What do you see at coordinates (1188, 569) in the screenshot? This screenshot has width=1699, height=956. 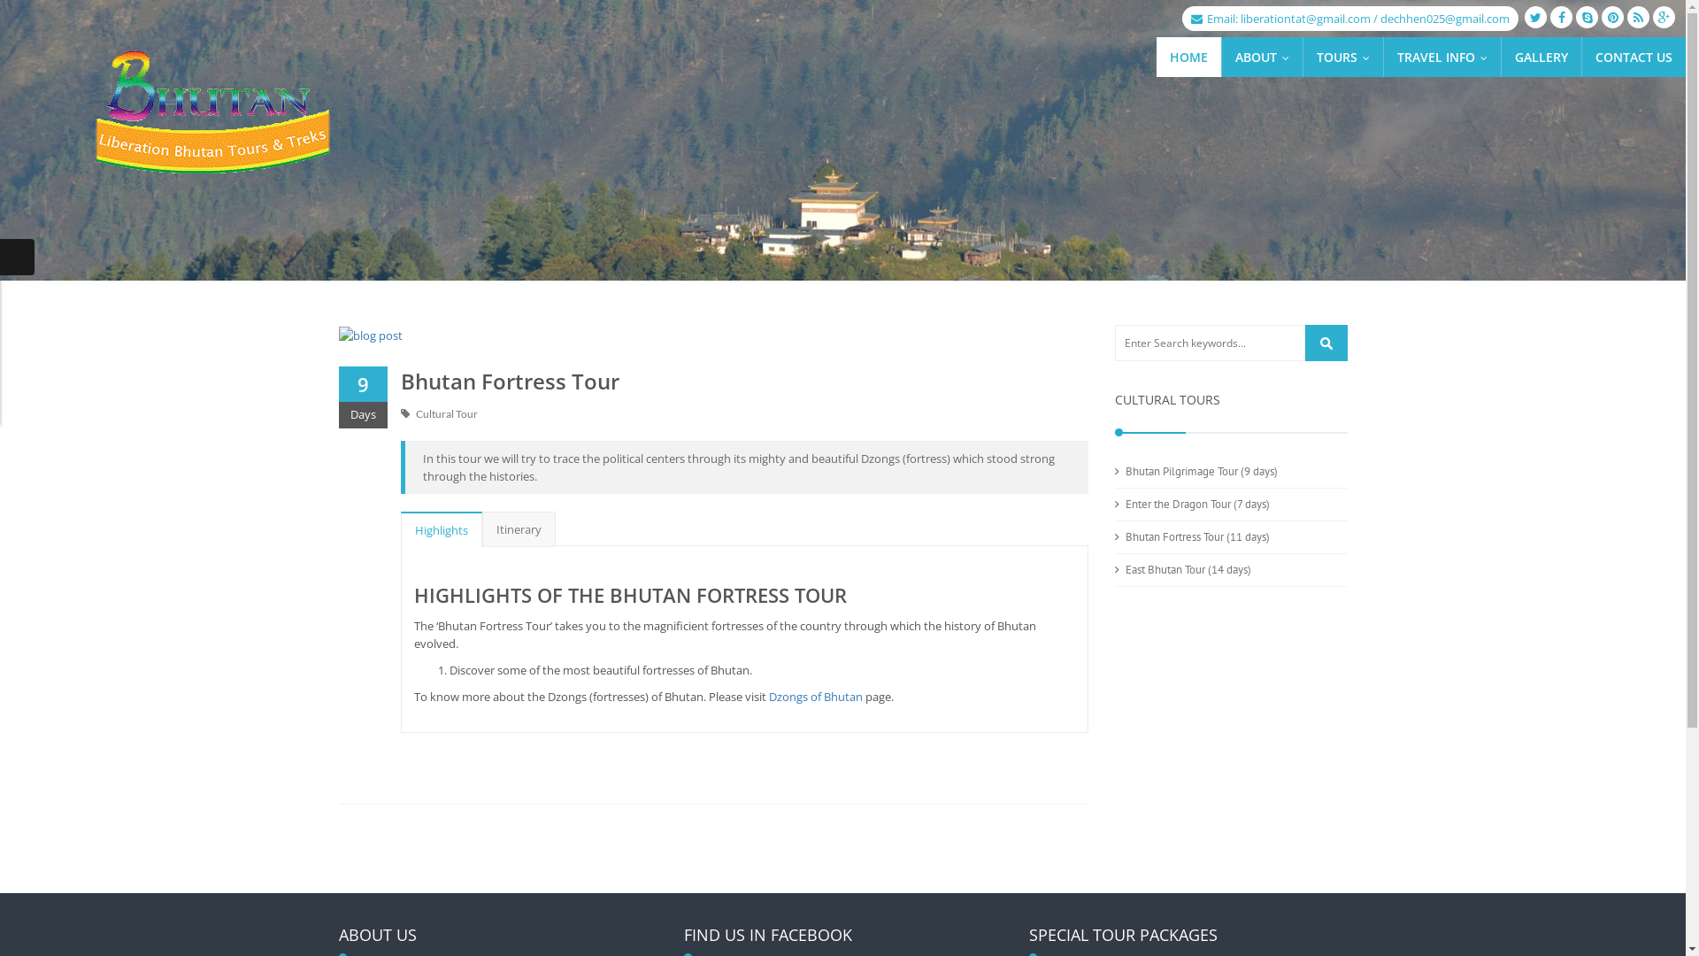 I see `East Bhutan Tour (14 days)` at bounding box center [1188, 569].